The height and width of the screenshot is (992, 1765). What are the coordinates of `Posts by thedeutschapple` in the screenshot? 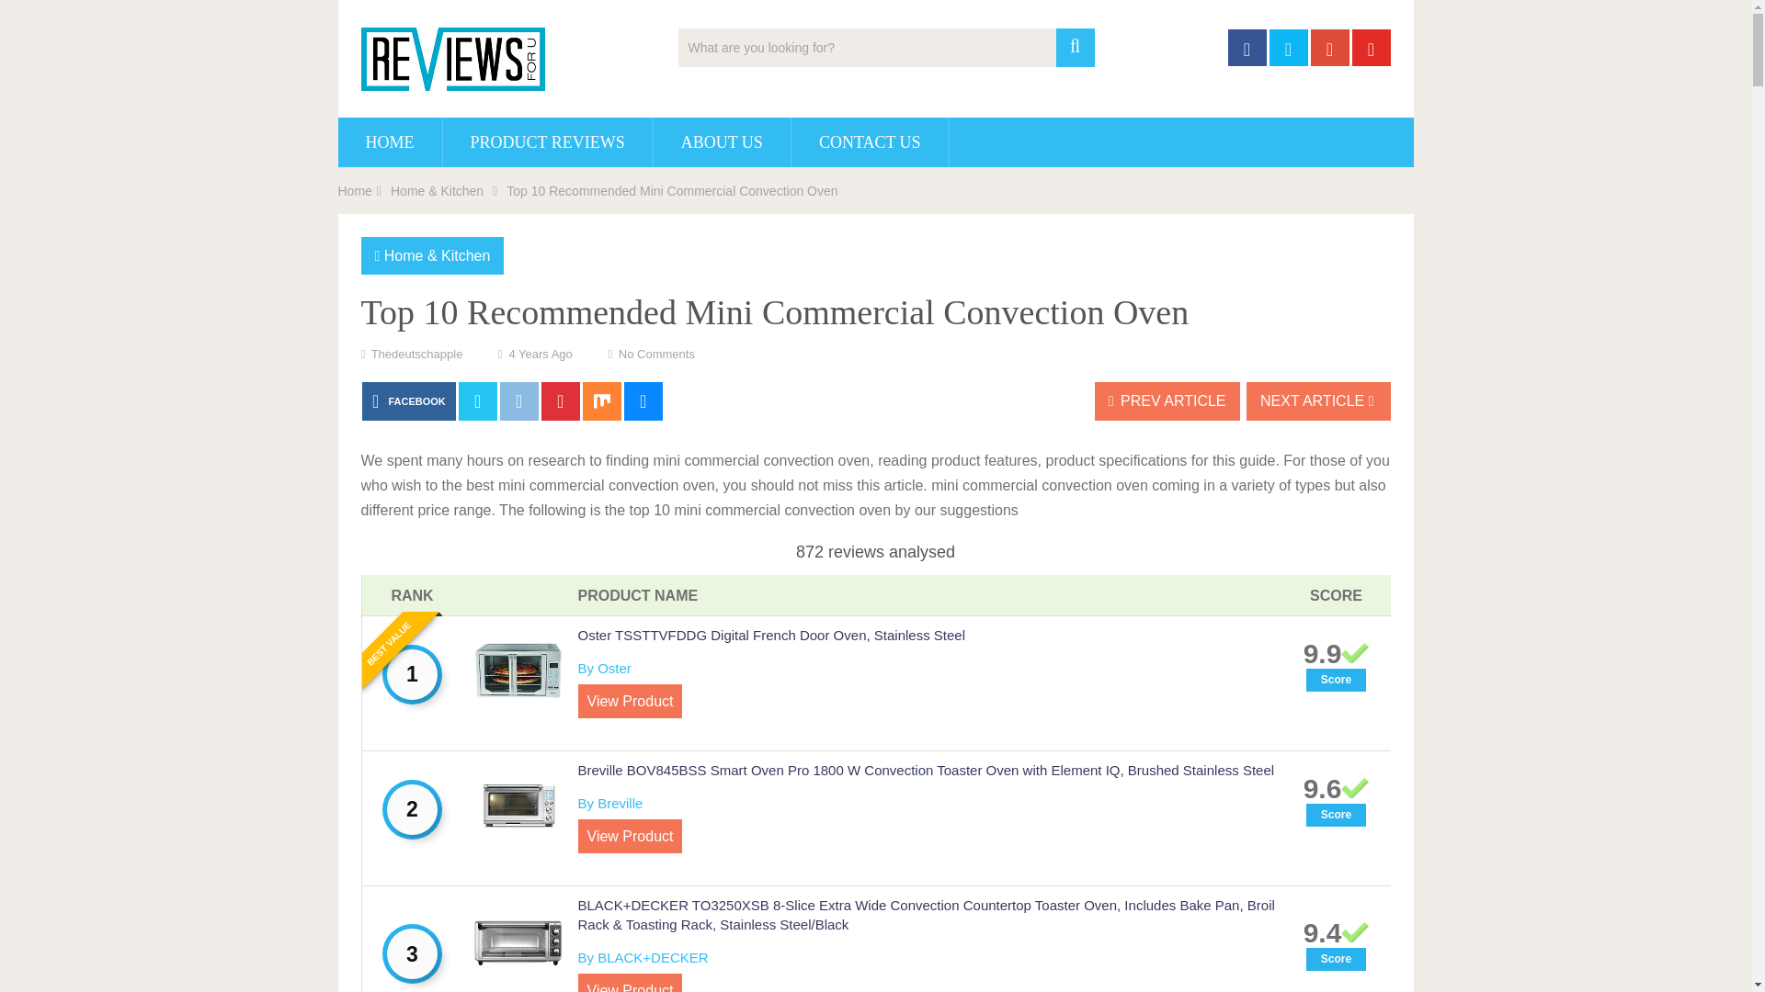 It's located at (416, 355).